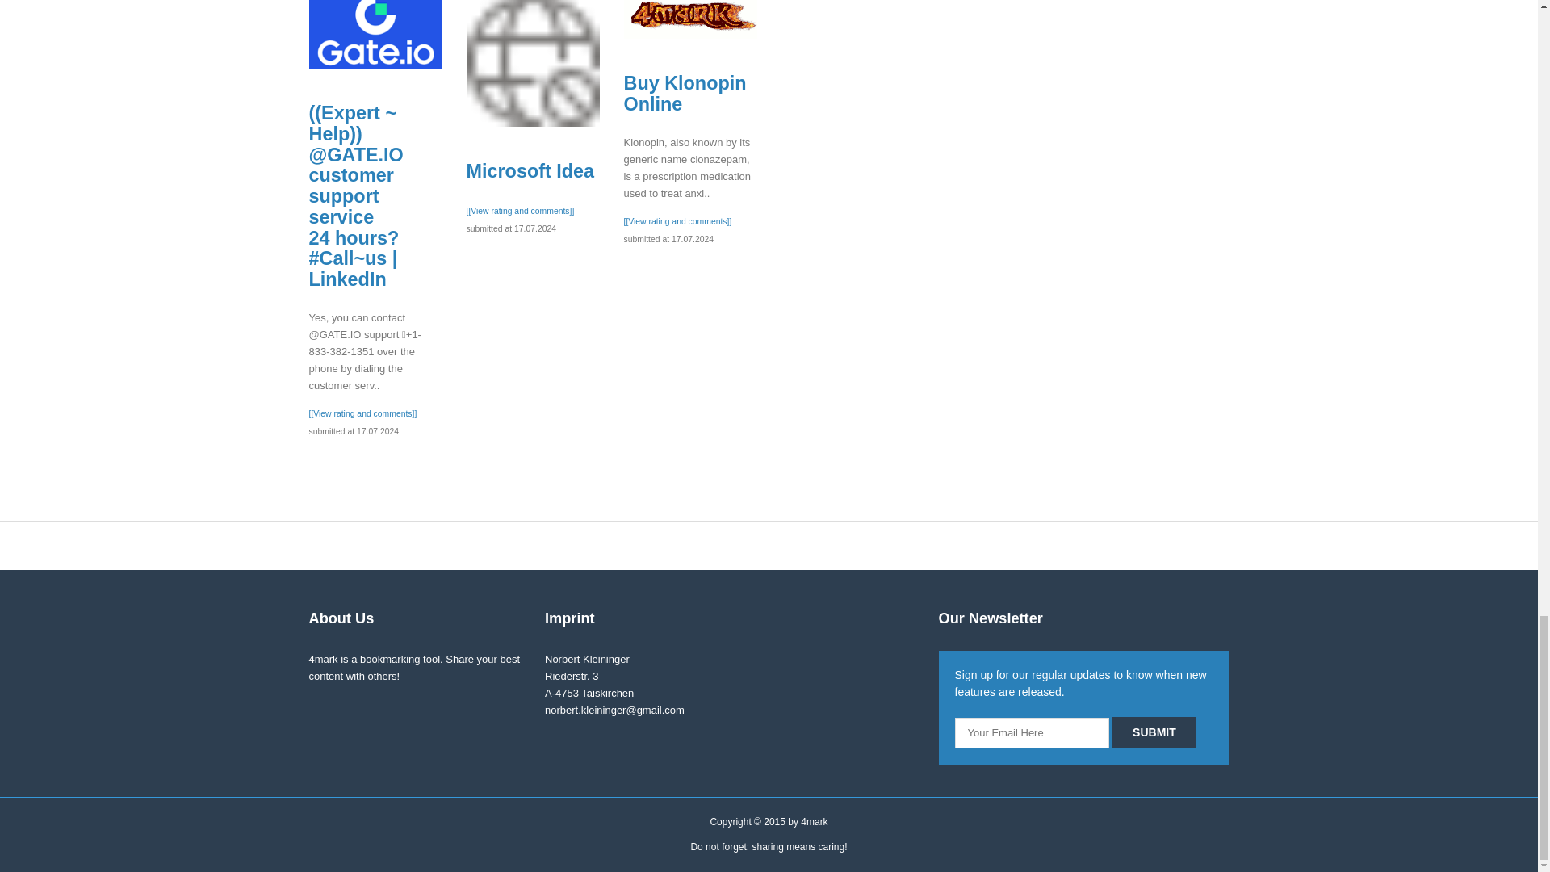  What do you see at coordinates (1032, 732) in the screenshot?
I see `Email` at bounding box center [1032, 732].